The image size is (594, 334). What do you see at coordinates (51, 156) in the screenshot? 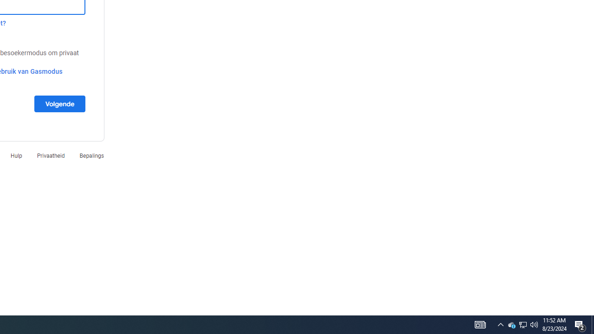
I see `Privaatheid` at bounding box center [51, 156].